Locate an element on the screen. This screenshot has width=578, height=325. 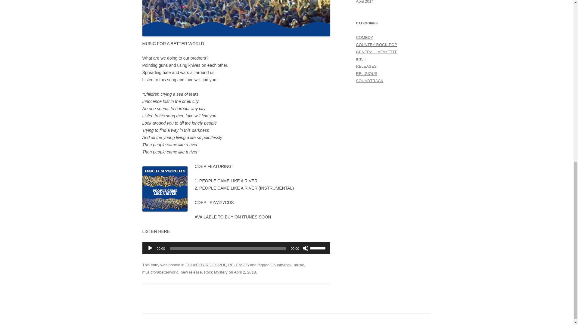
music is located at coordinates (299, 265).